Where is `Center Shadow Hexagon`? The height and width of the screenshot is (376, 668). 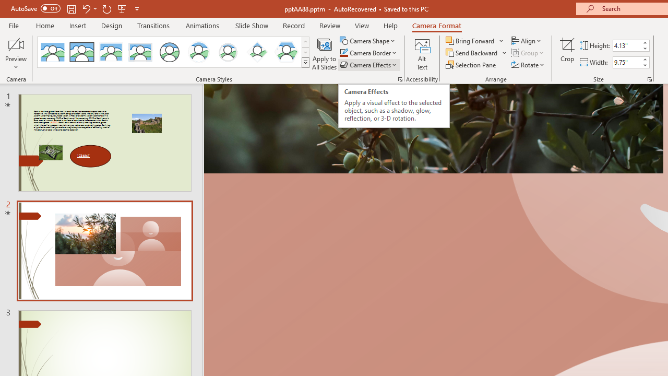 Center Shadow Hexagon is located at coordinates (286, 52).